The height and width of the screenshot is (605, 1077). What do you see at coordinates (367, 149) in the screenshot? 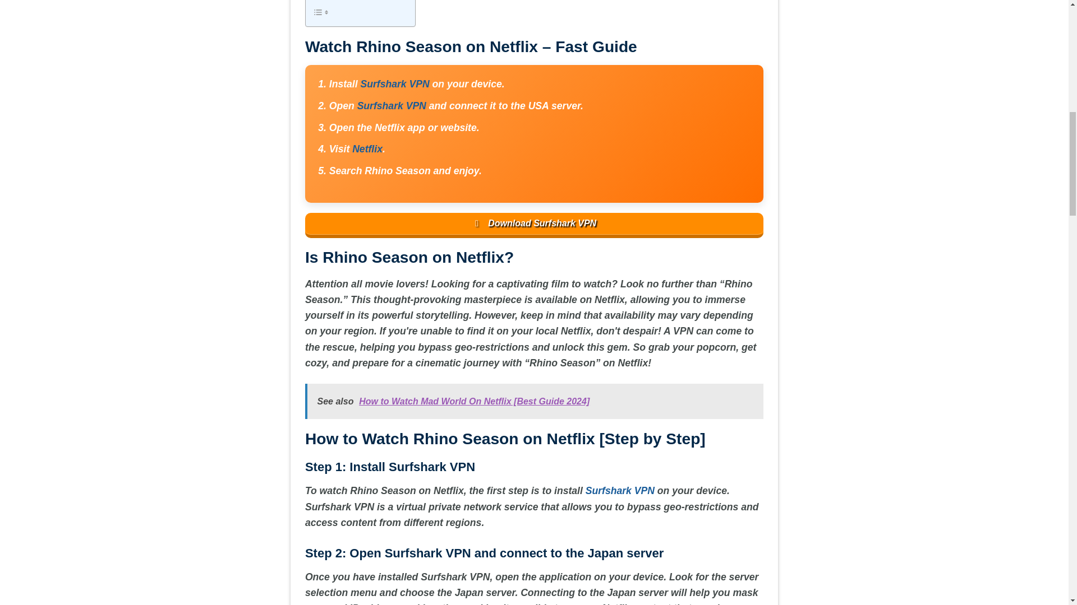
I see `Netflix` at bounding box center [367, 149].